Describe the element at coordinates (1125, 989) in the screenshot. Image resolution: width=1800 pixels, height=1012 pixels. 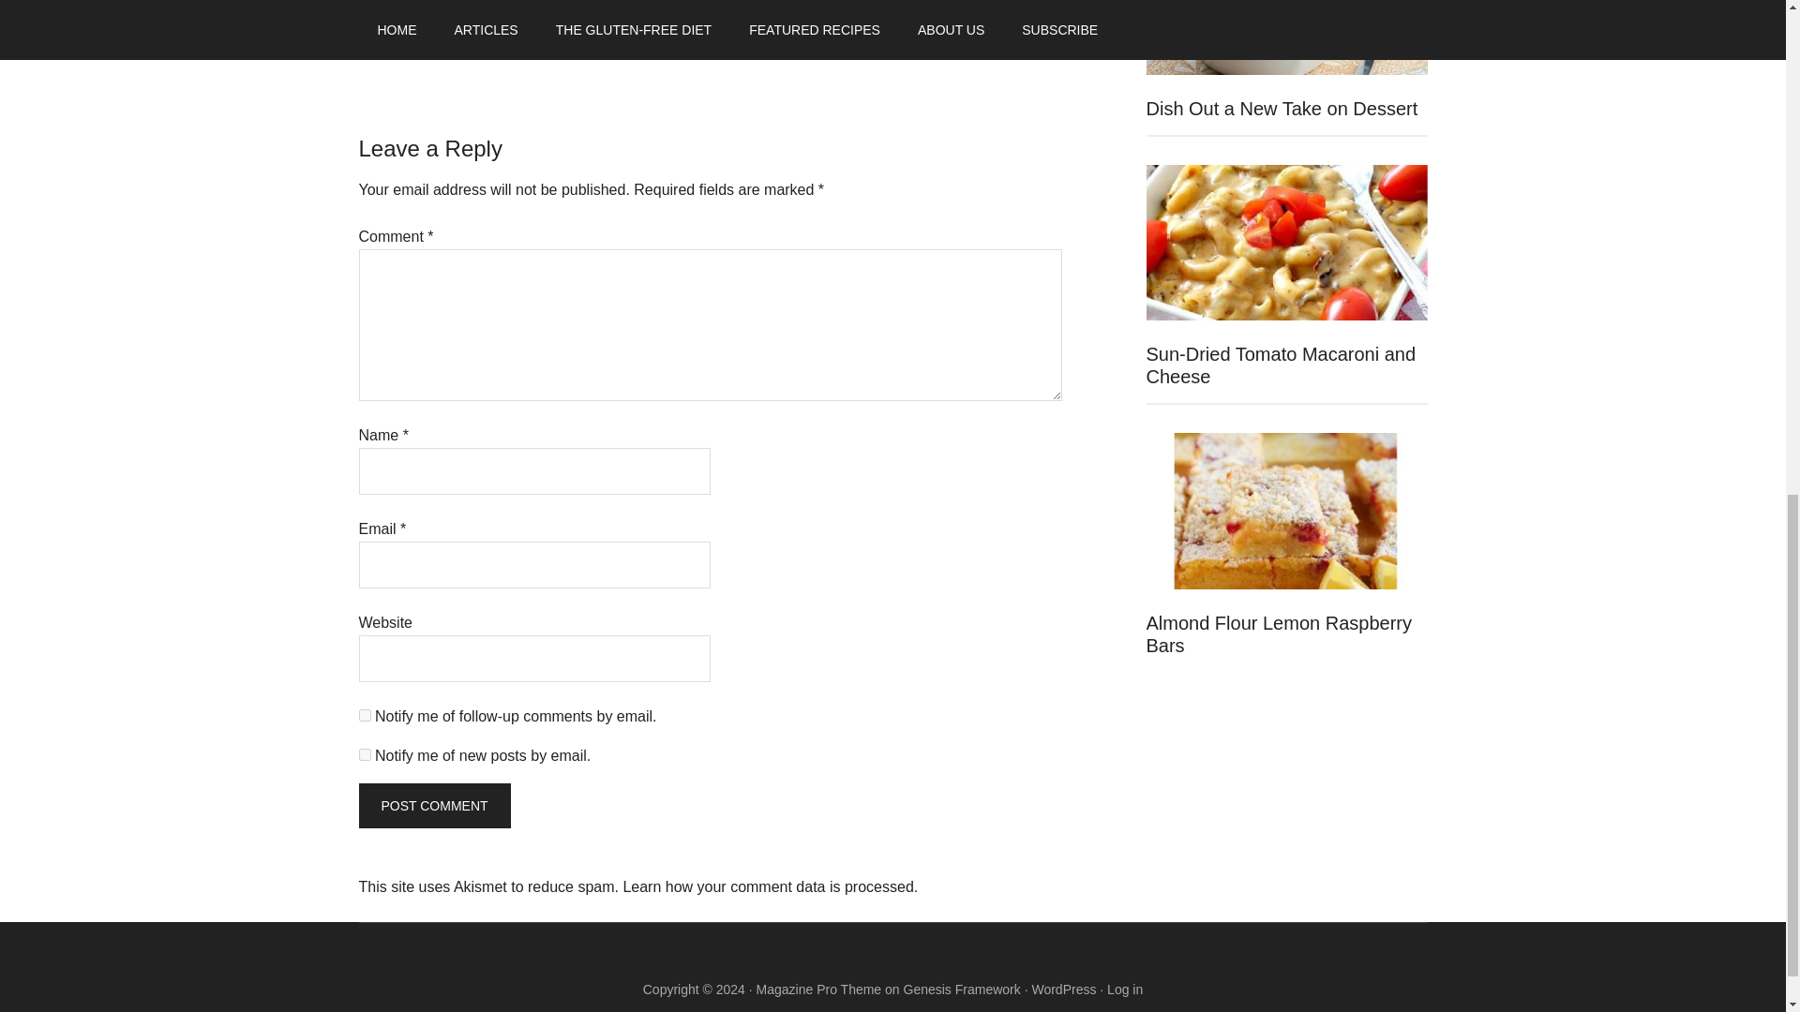
I see `Log in` at that location.